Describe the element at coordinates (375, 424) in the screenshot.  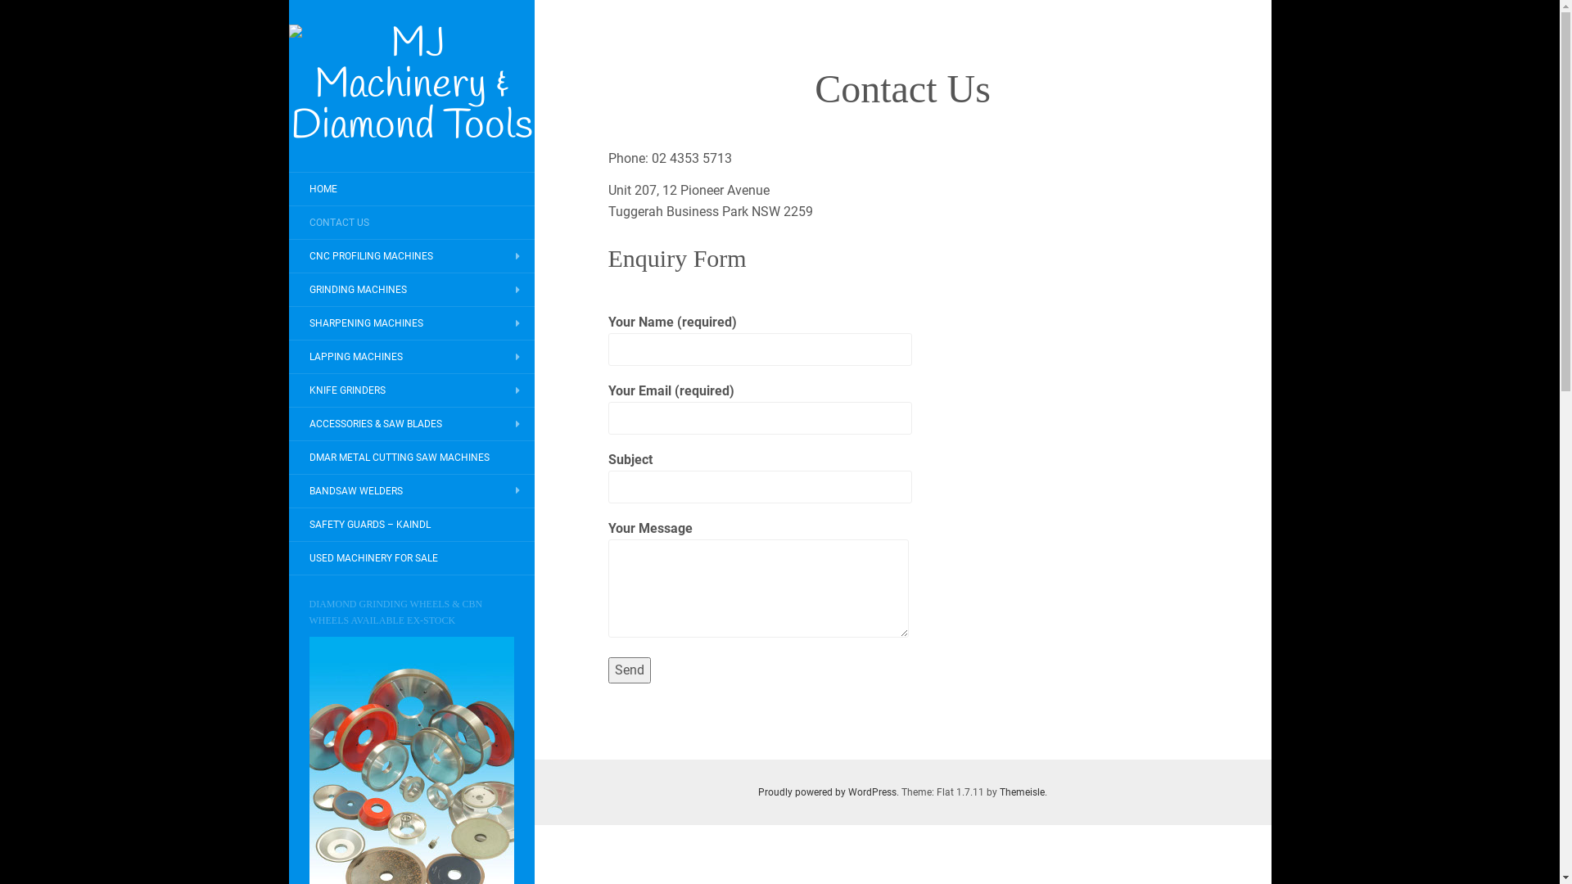
I see `ACCESSORIES & SAW BLADES` at that location.